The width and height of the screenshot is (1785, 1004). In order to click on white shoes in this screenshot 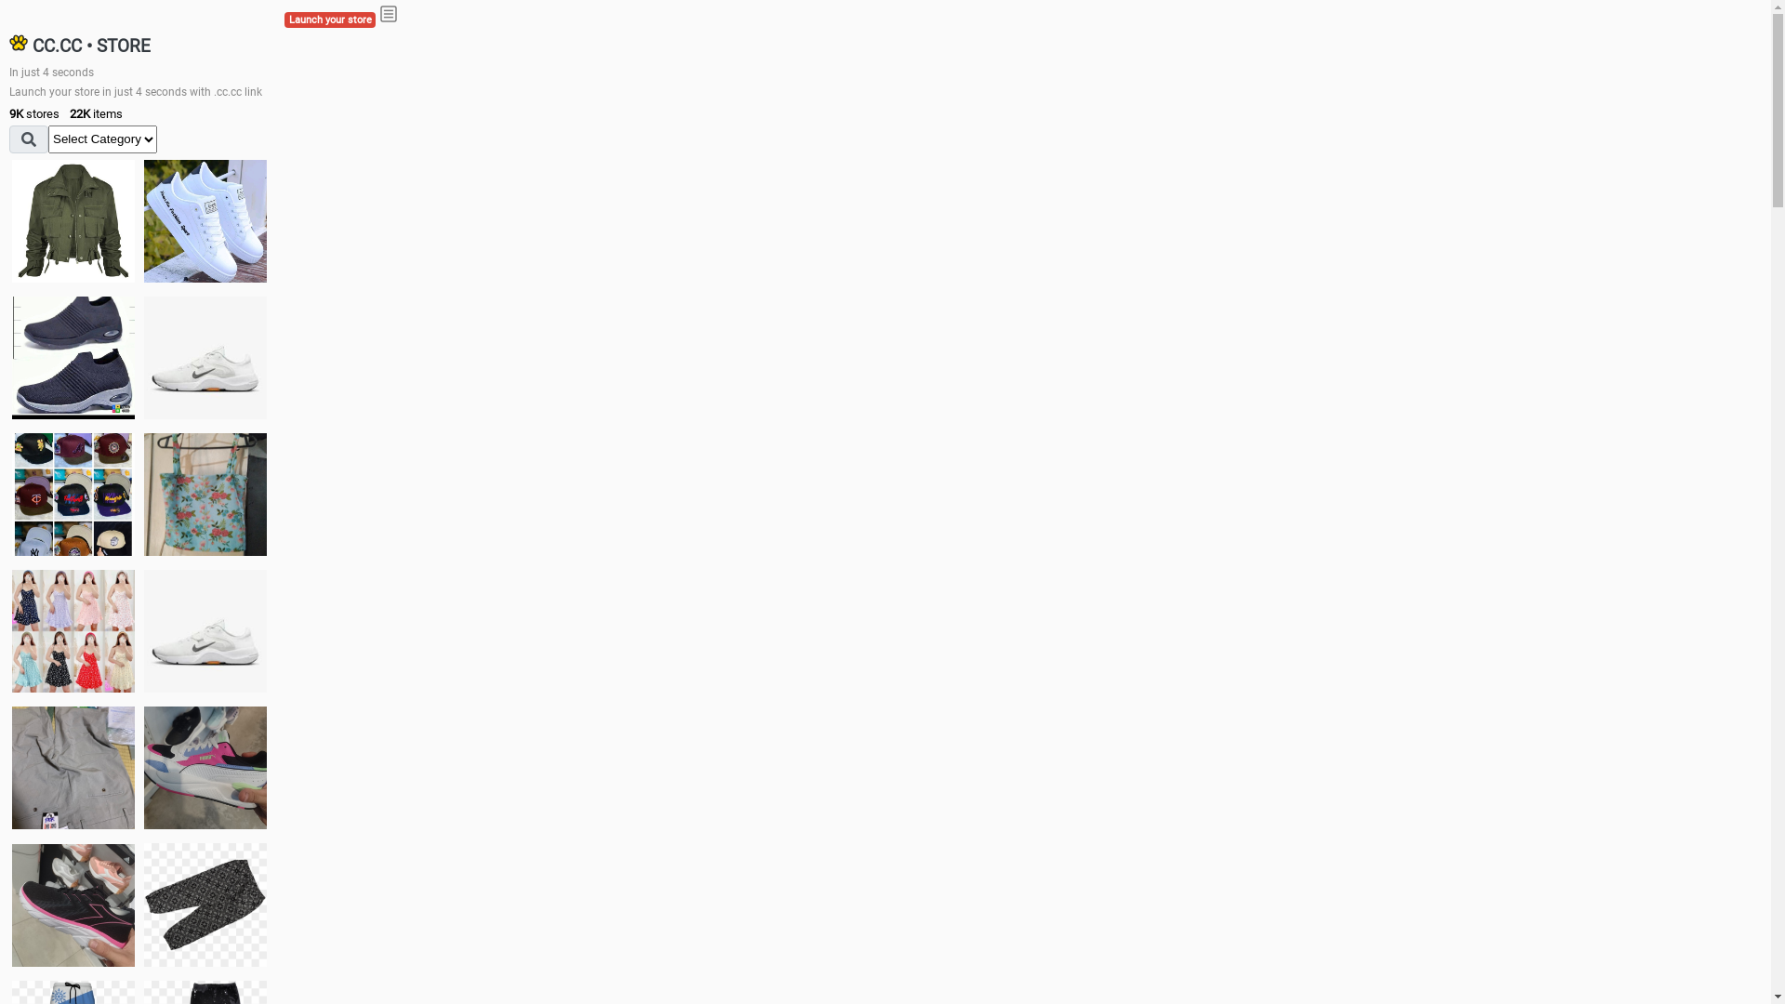, I will do `click(205, 221)`.